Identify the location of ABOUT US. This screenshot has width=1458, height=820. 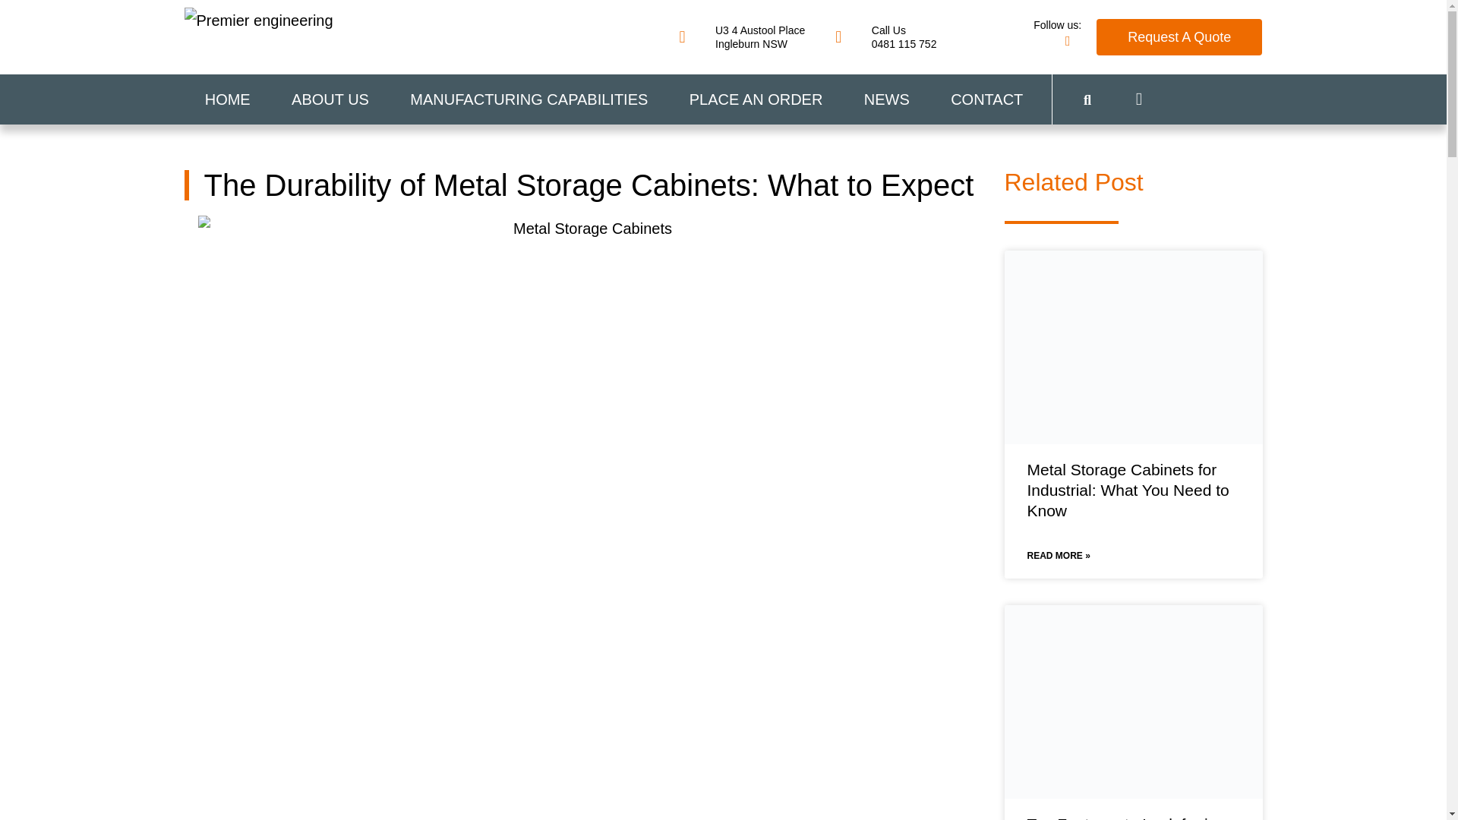
(226, 99).